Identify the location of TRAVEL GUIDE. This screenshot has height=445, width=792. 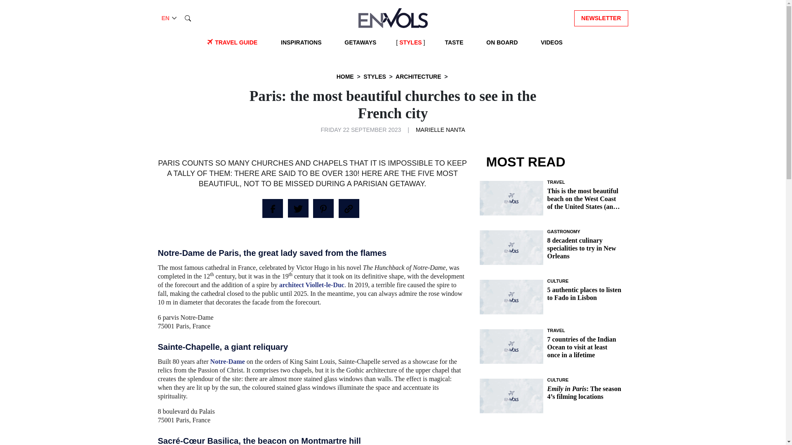
(236, 42).